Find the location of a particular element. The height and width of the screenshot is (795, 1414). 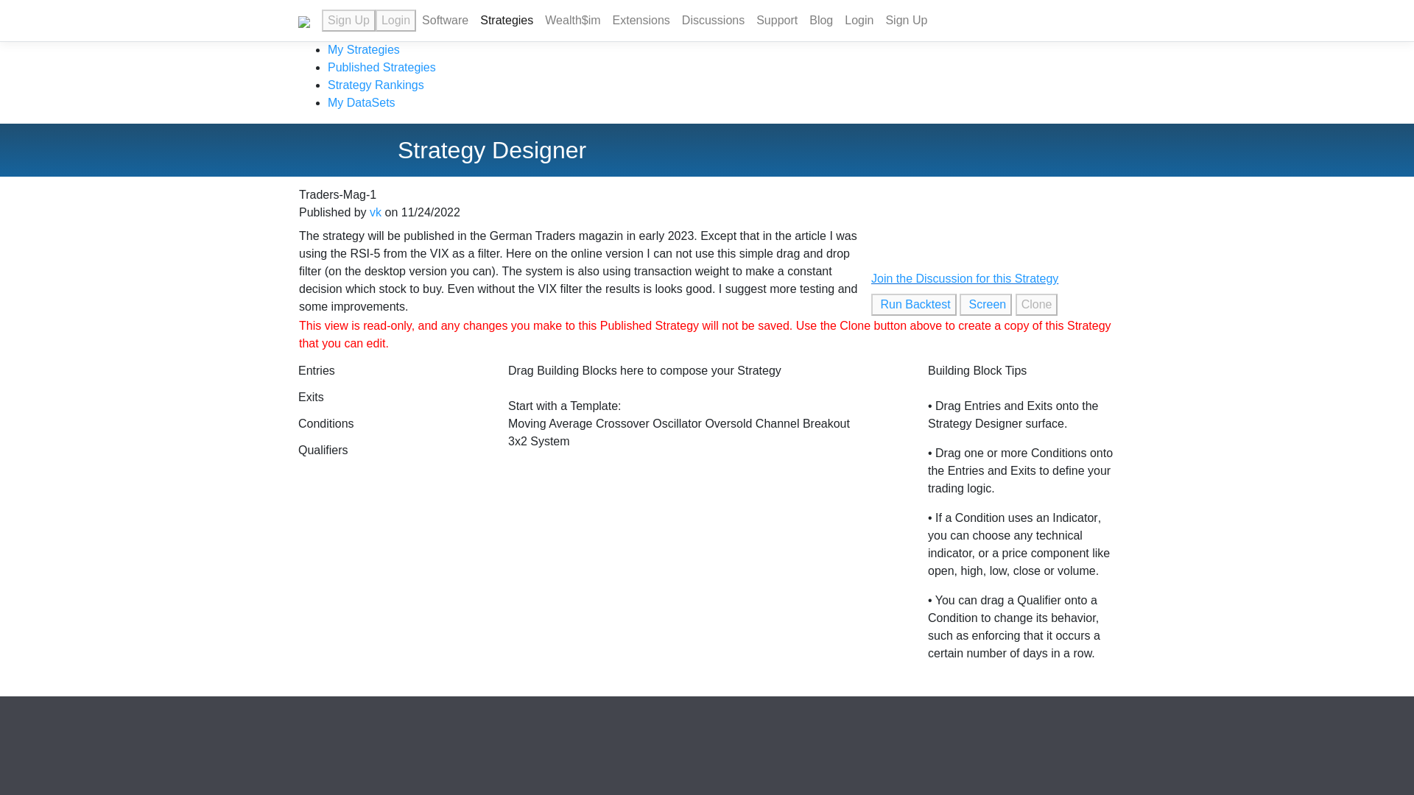

My Strategies is located at coordinates (364, 49).